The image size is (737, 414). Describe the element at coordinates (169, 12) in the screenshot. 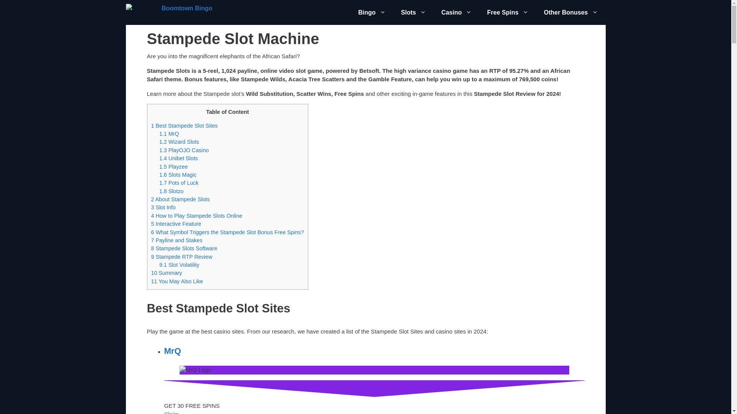

I see `Boomtown Bingo` at that location.